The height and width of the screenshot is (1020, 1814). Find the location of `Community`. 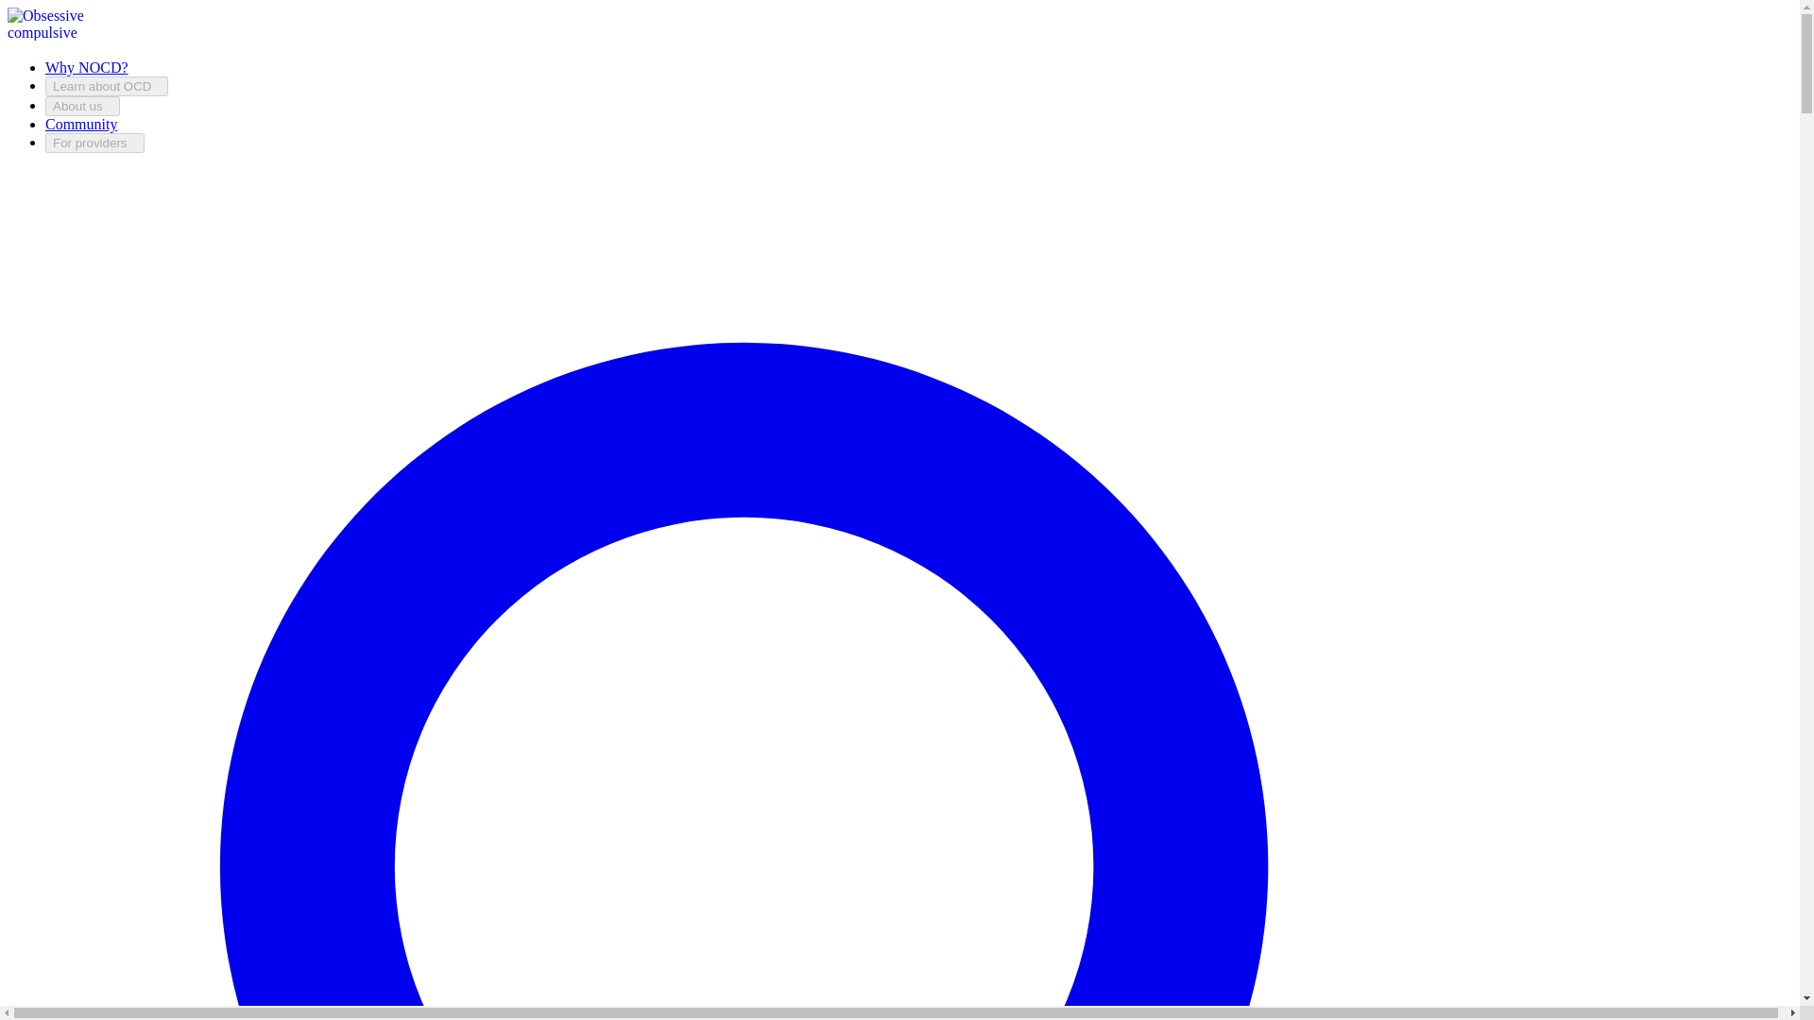

Community is located at coordinates (81, 125).